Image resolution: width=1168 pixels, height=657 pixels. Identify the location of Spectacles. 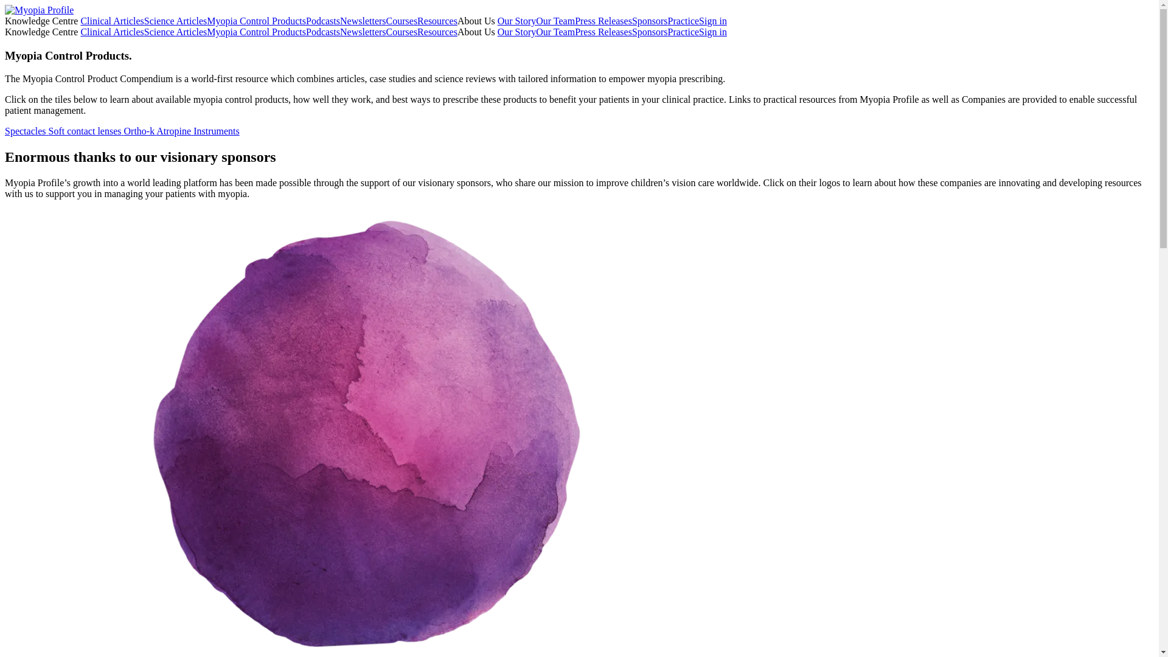
(26, 131).